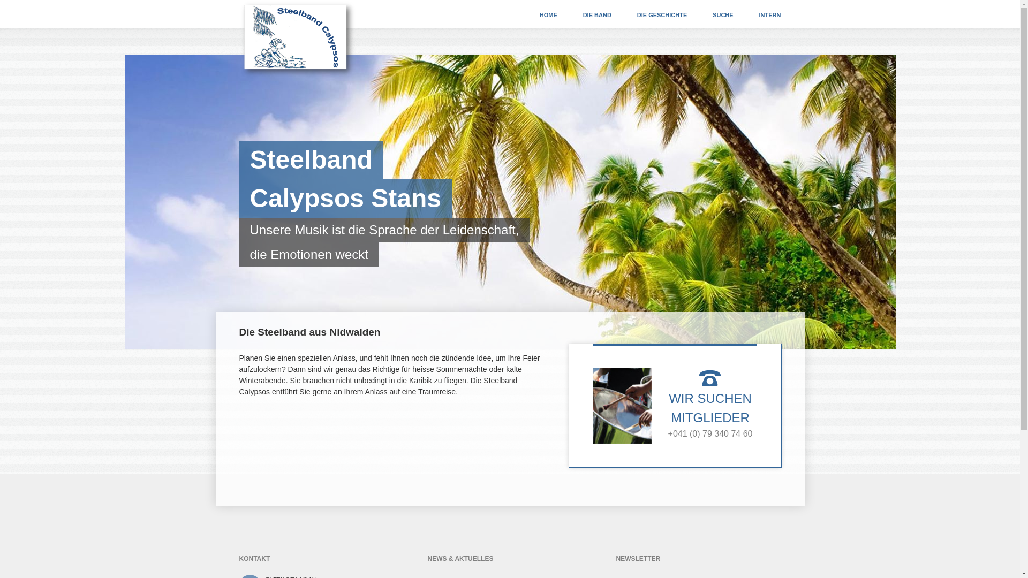 The image size is (1028, 578). I want to click on HOME, so click(548, 14).